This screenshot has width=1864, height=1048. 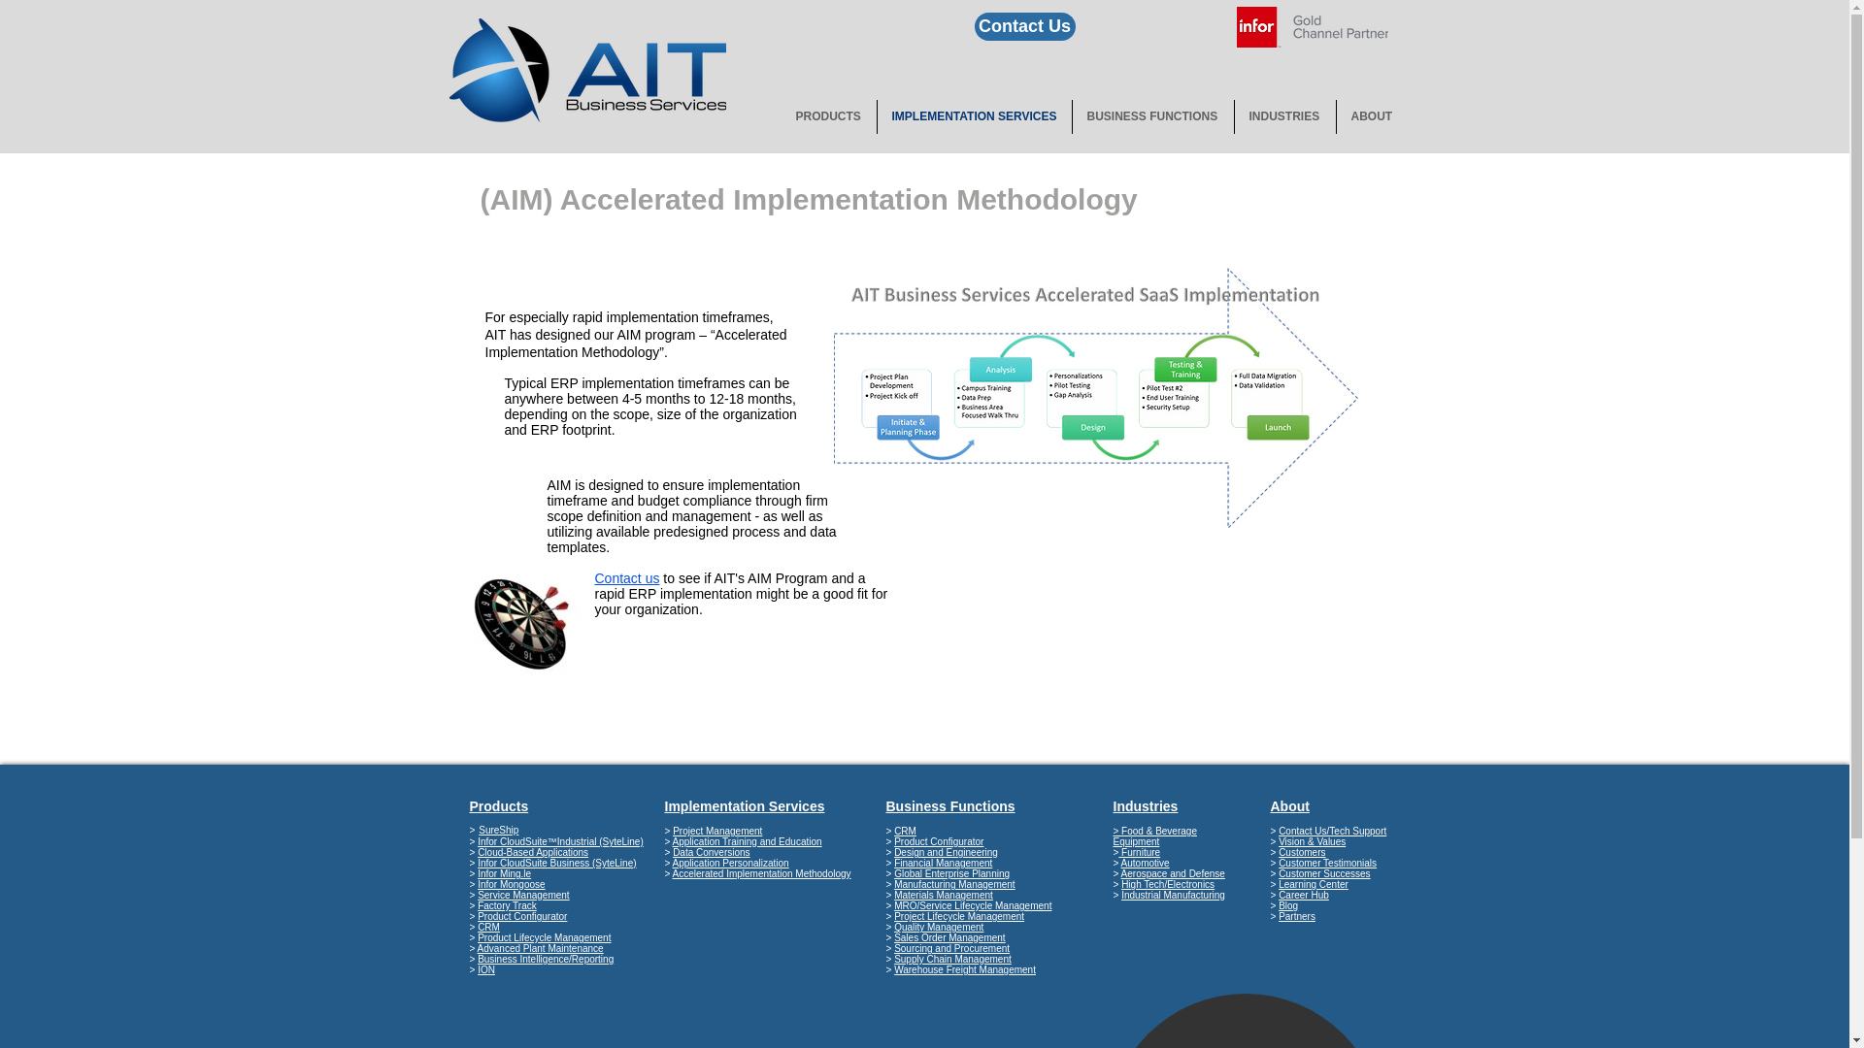 What do you see at coordinates (1289, 70) in the screenshot?
I see `Site Search` at bounding box center [1289, 70].